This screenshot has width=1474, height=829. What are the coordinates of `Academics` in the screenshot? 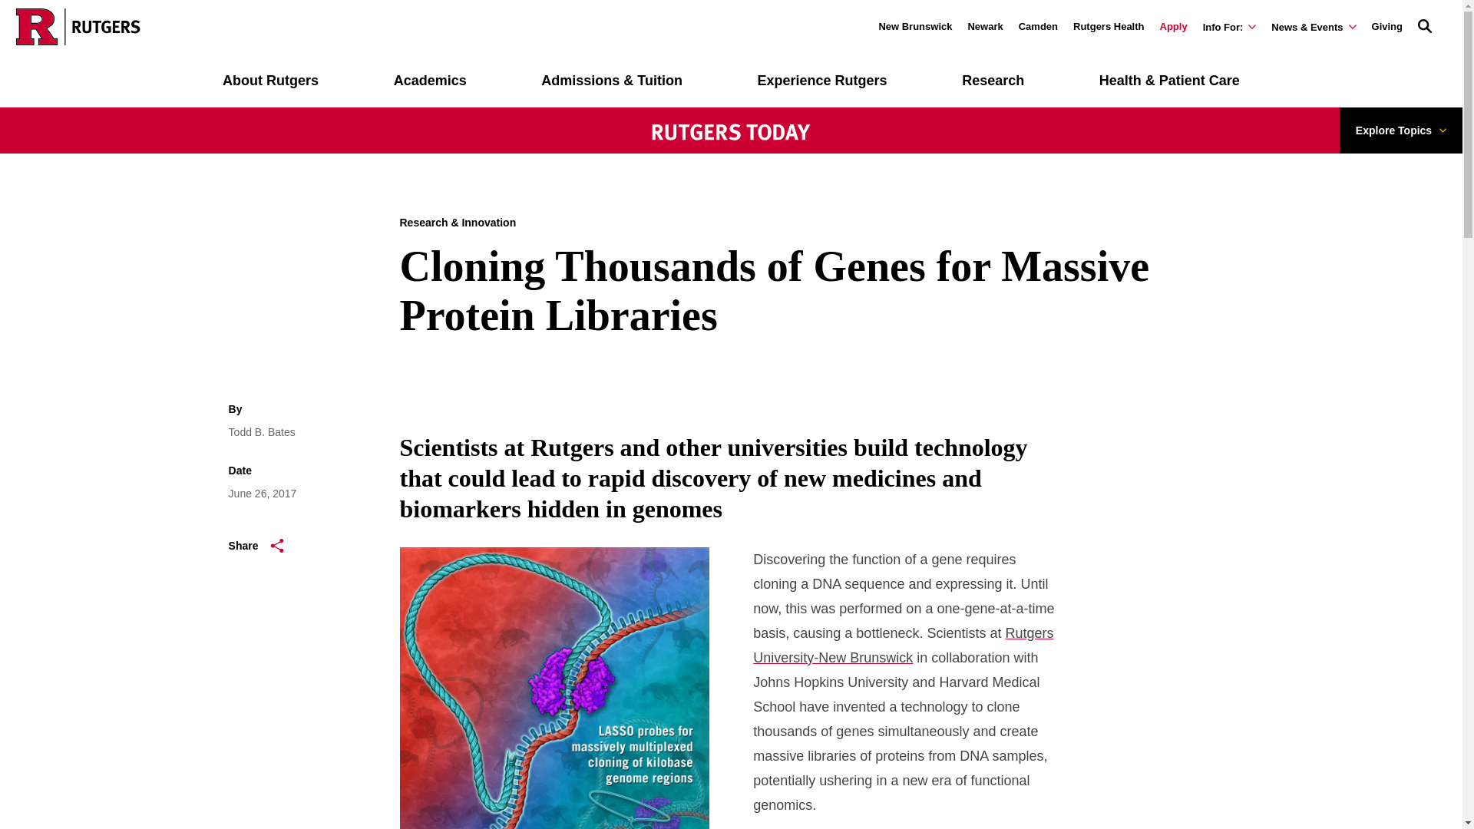 It's located at (430, 81).